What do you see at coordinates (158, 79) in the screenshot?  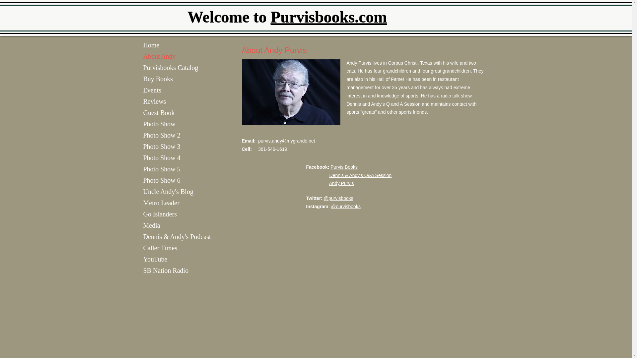 I see `Buy Books` at bounding box center [158, 79].